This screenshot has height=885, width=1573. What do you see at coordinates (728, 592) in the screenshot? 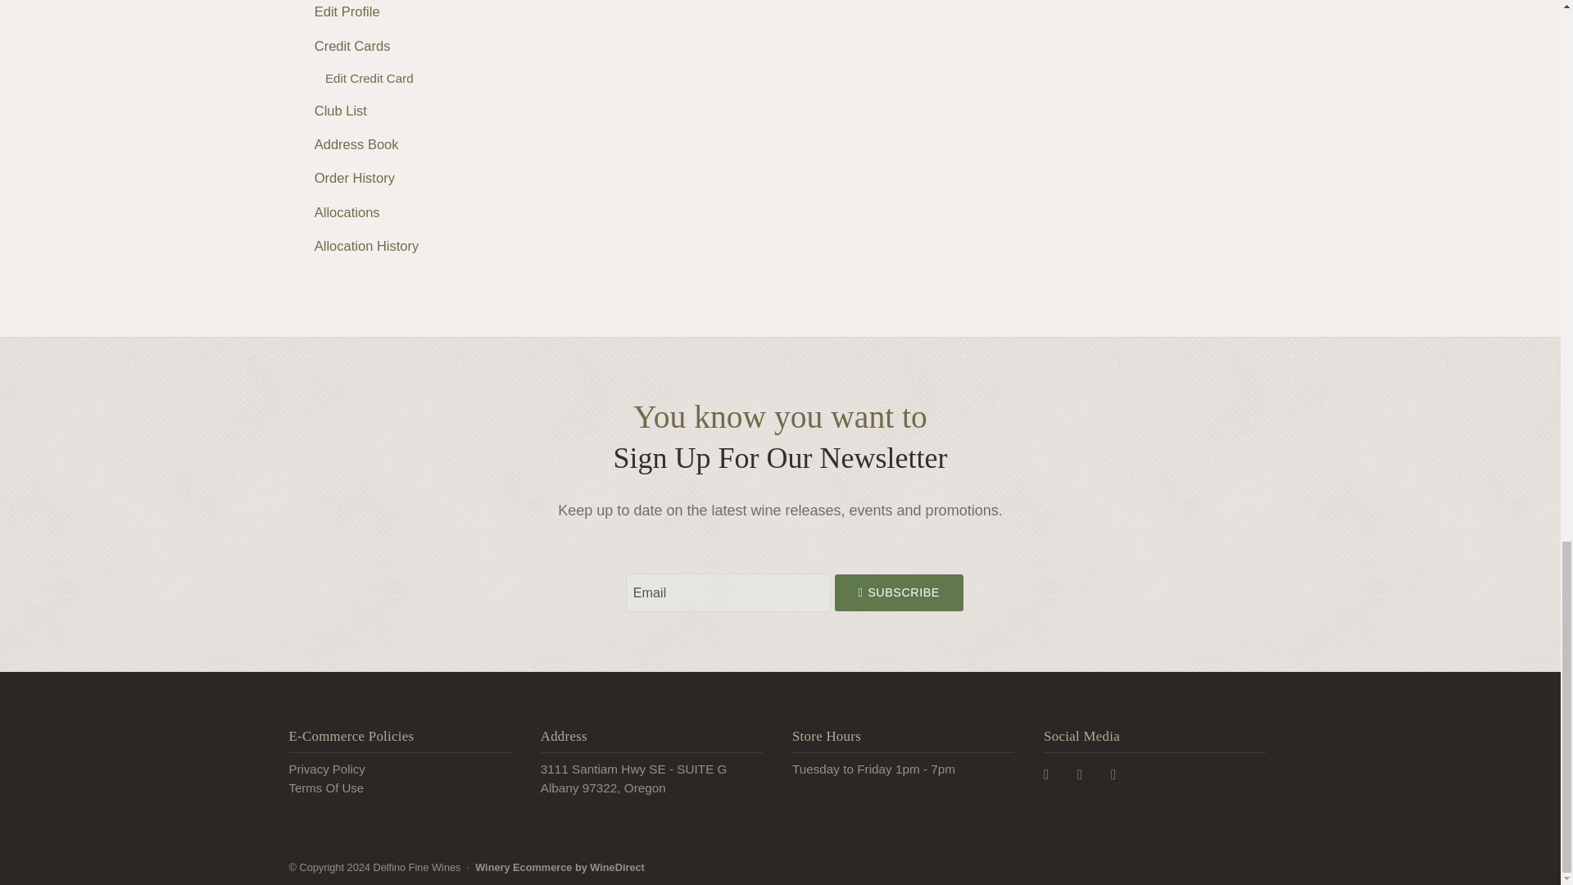
I see `Email` at bounding box center [728, 592].